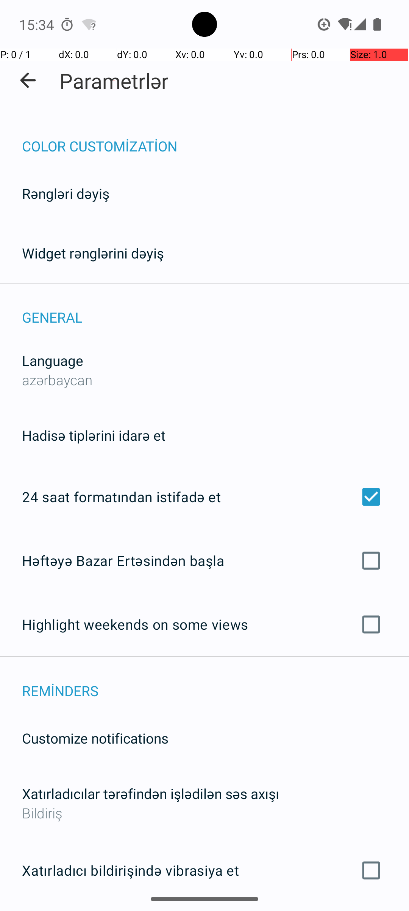 Image resolution: width=409 pixels, height=911 pixels. Describe the element at coordinates (151, 793) in the screenshot. I see `Xatırladıcılar tərəfindən işlədilən səs axışı` at that location.